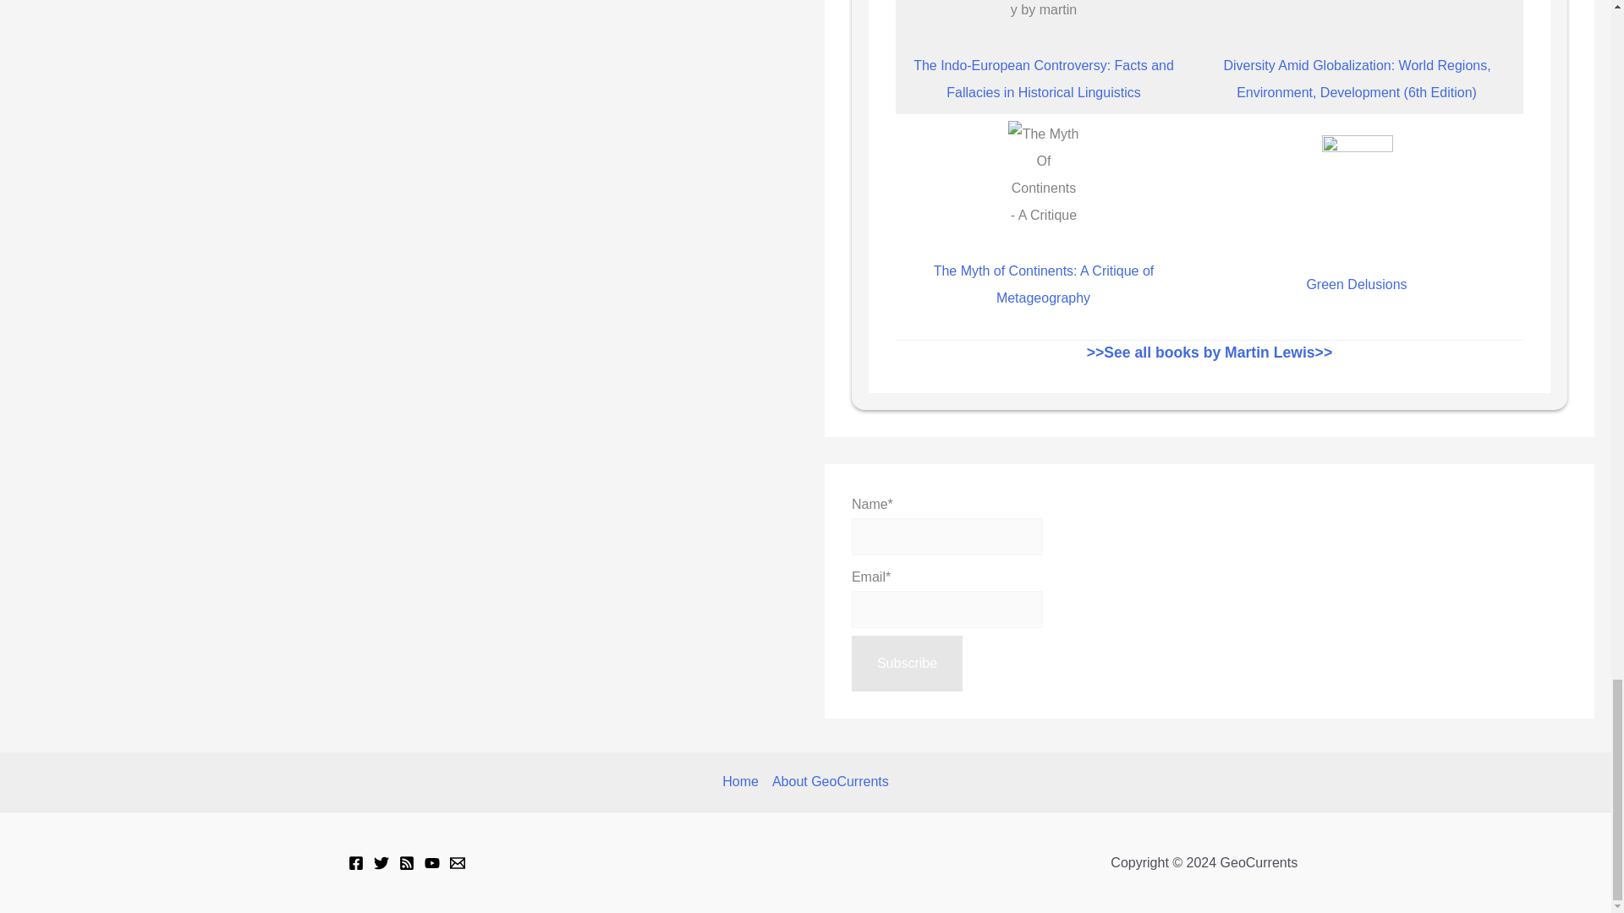 The height and width of the screenshot is (913, 1624). Describe the element at coordinates (907, 663) in the screenshot. I see `Subscribe` at that location.